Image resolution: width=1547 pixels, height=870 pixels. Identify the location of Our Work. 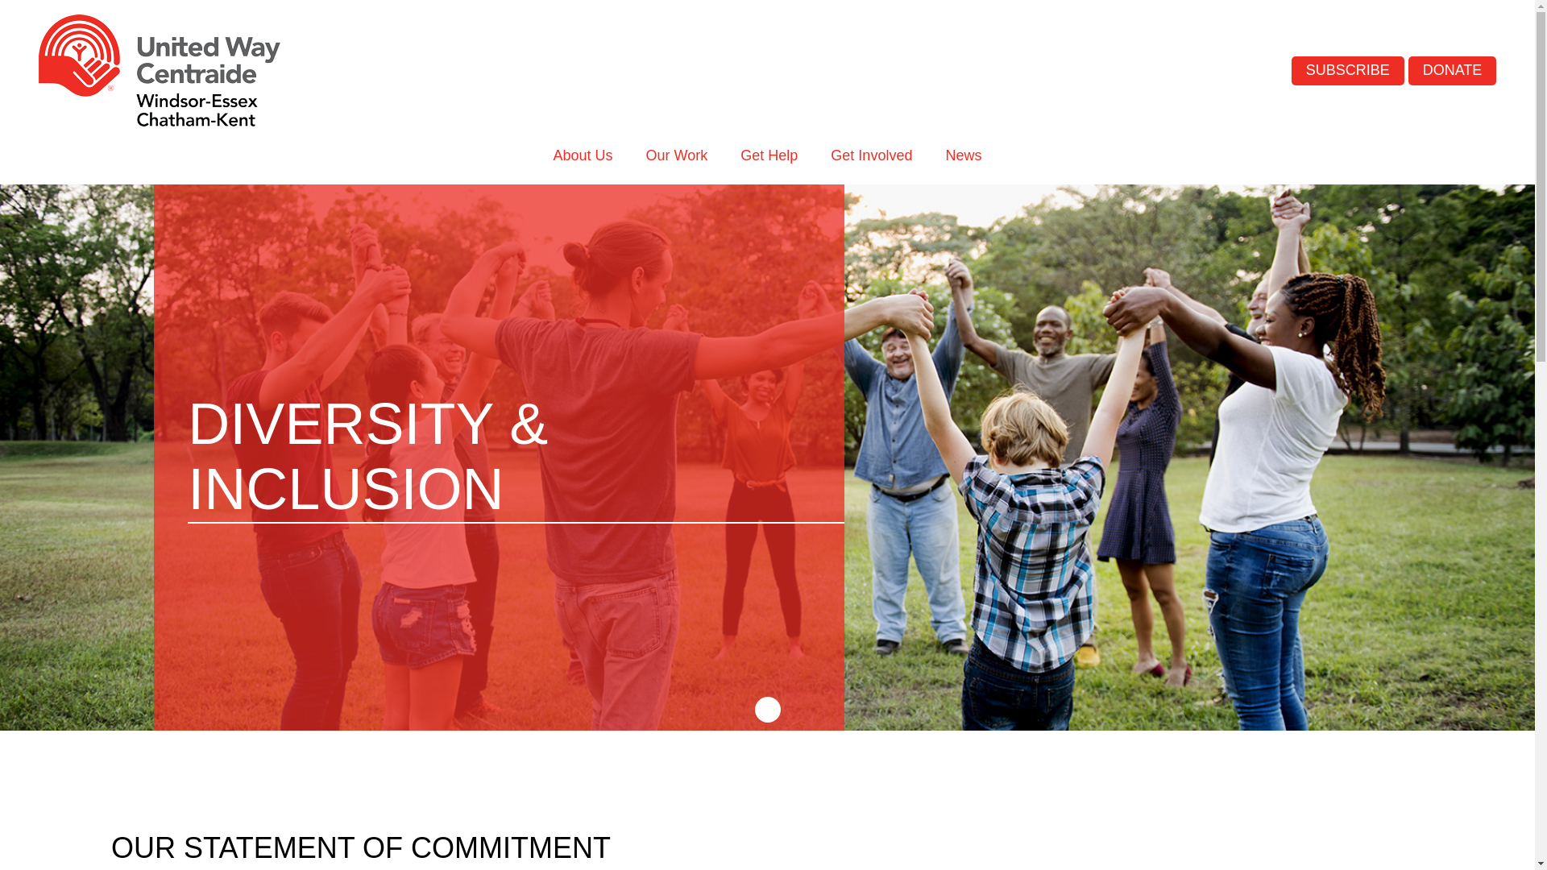
(677, 155).